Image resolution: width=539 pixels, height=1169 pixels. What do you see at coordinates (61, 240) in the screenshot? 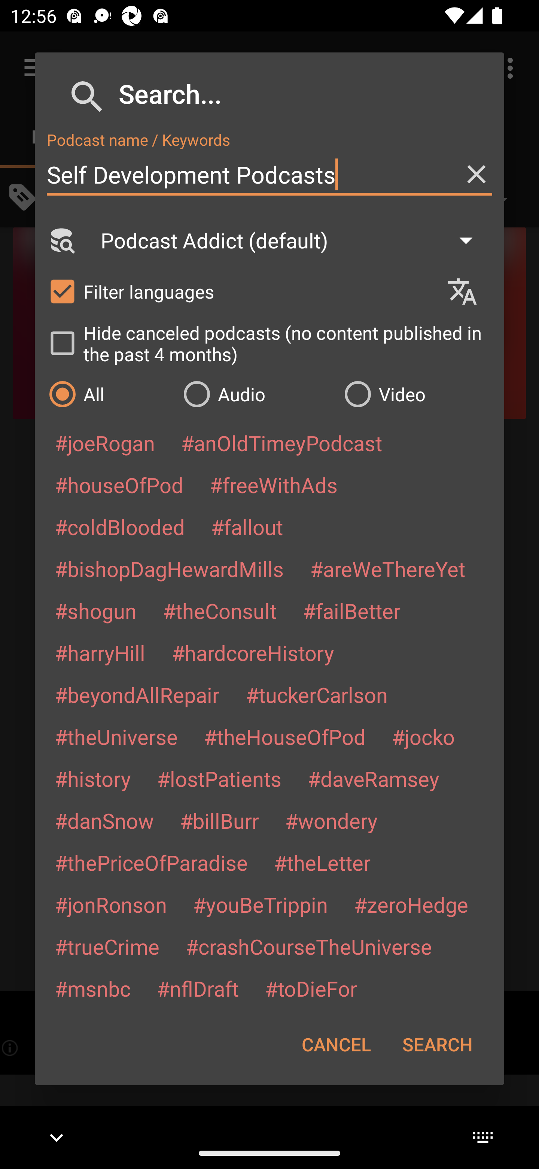
I see `Search Engine` at bounding box center [61, 240].